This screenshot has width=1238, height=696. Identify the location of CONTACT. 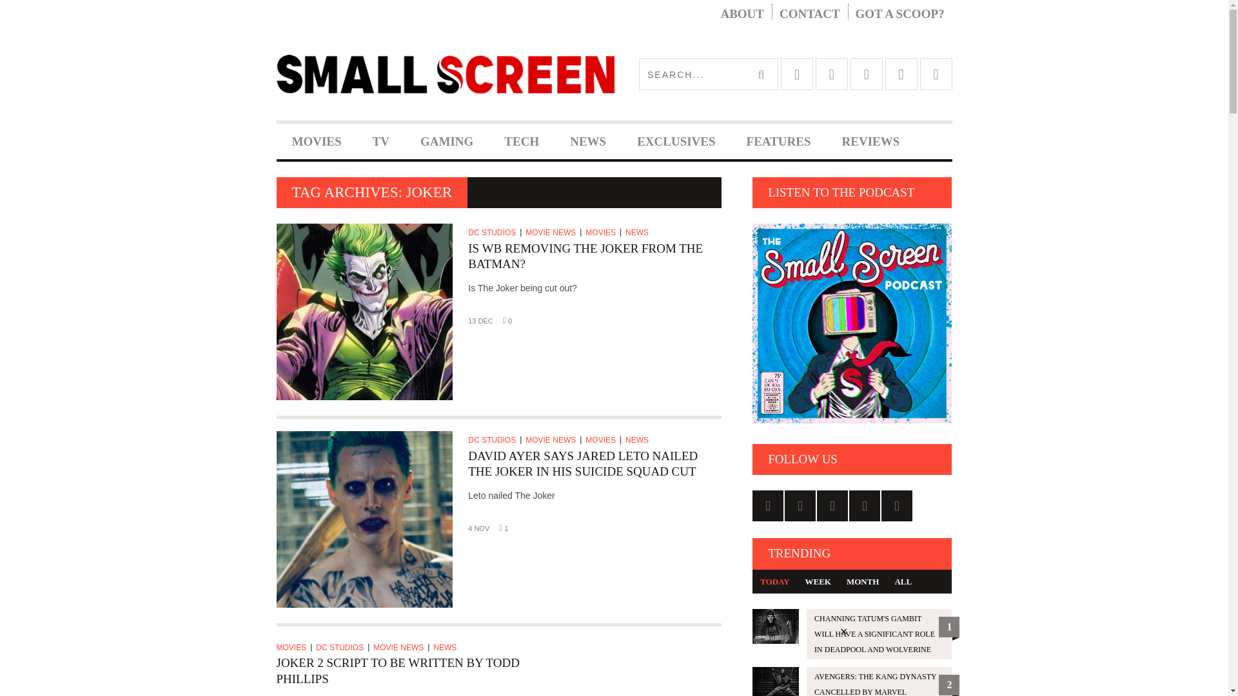
(810, 14).